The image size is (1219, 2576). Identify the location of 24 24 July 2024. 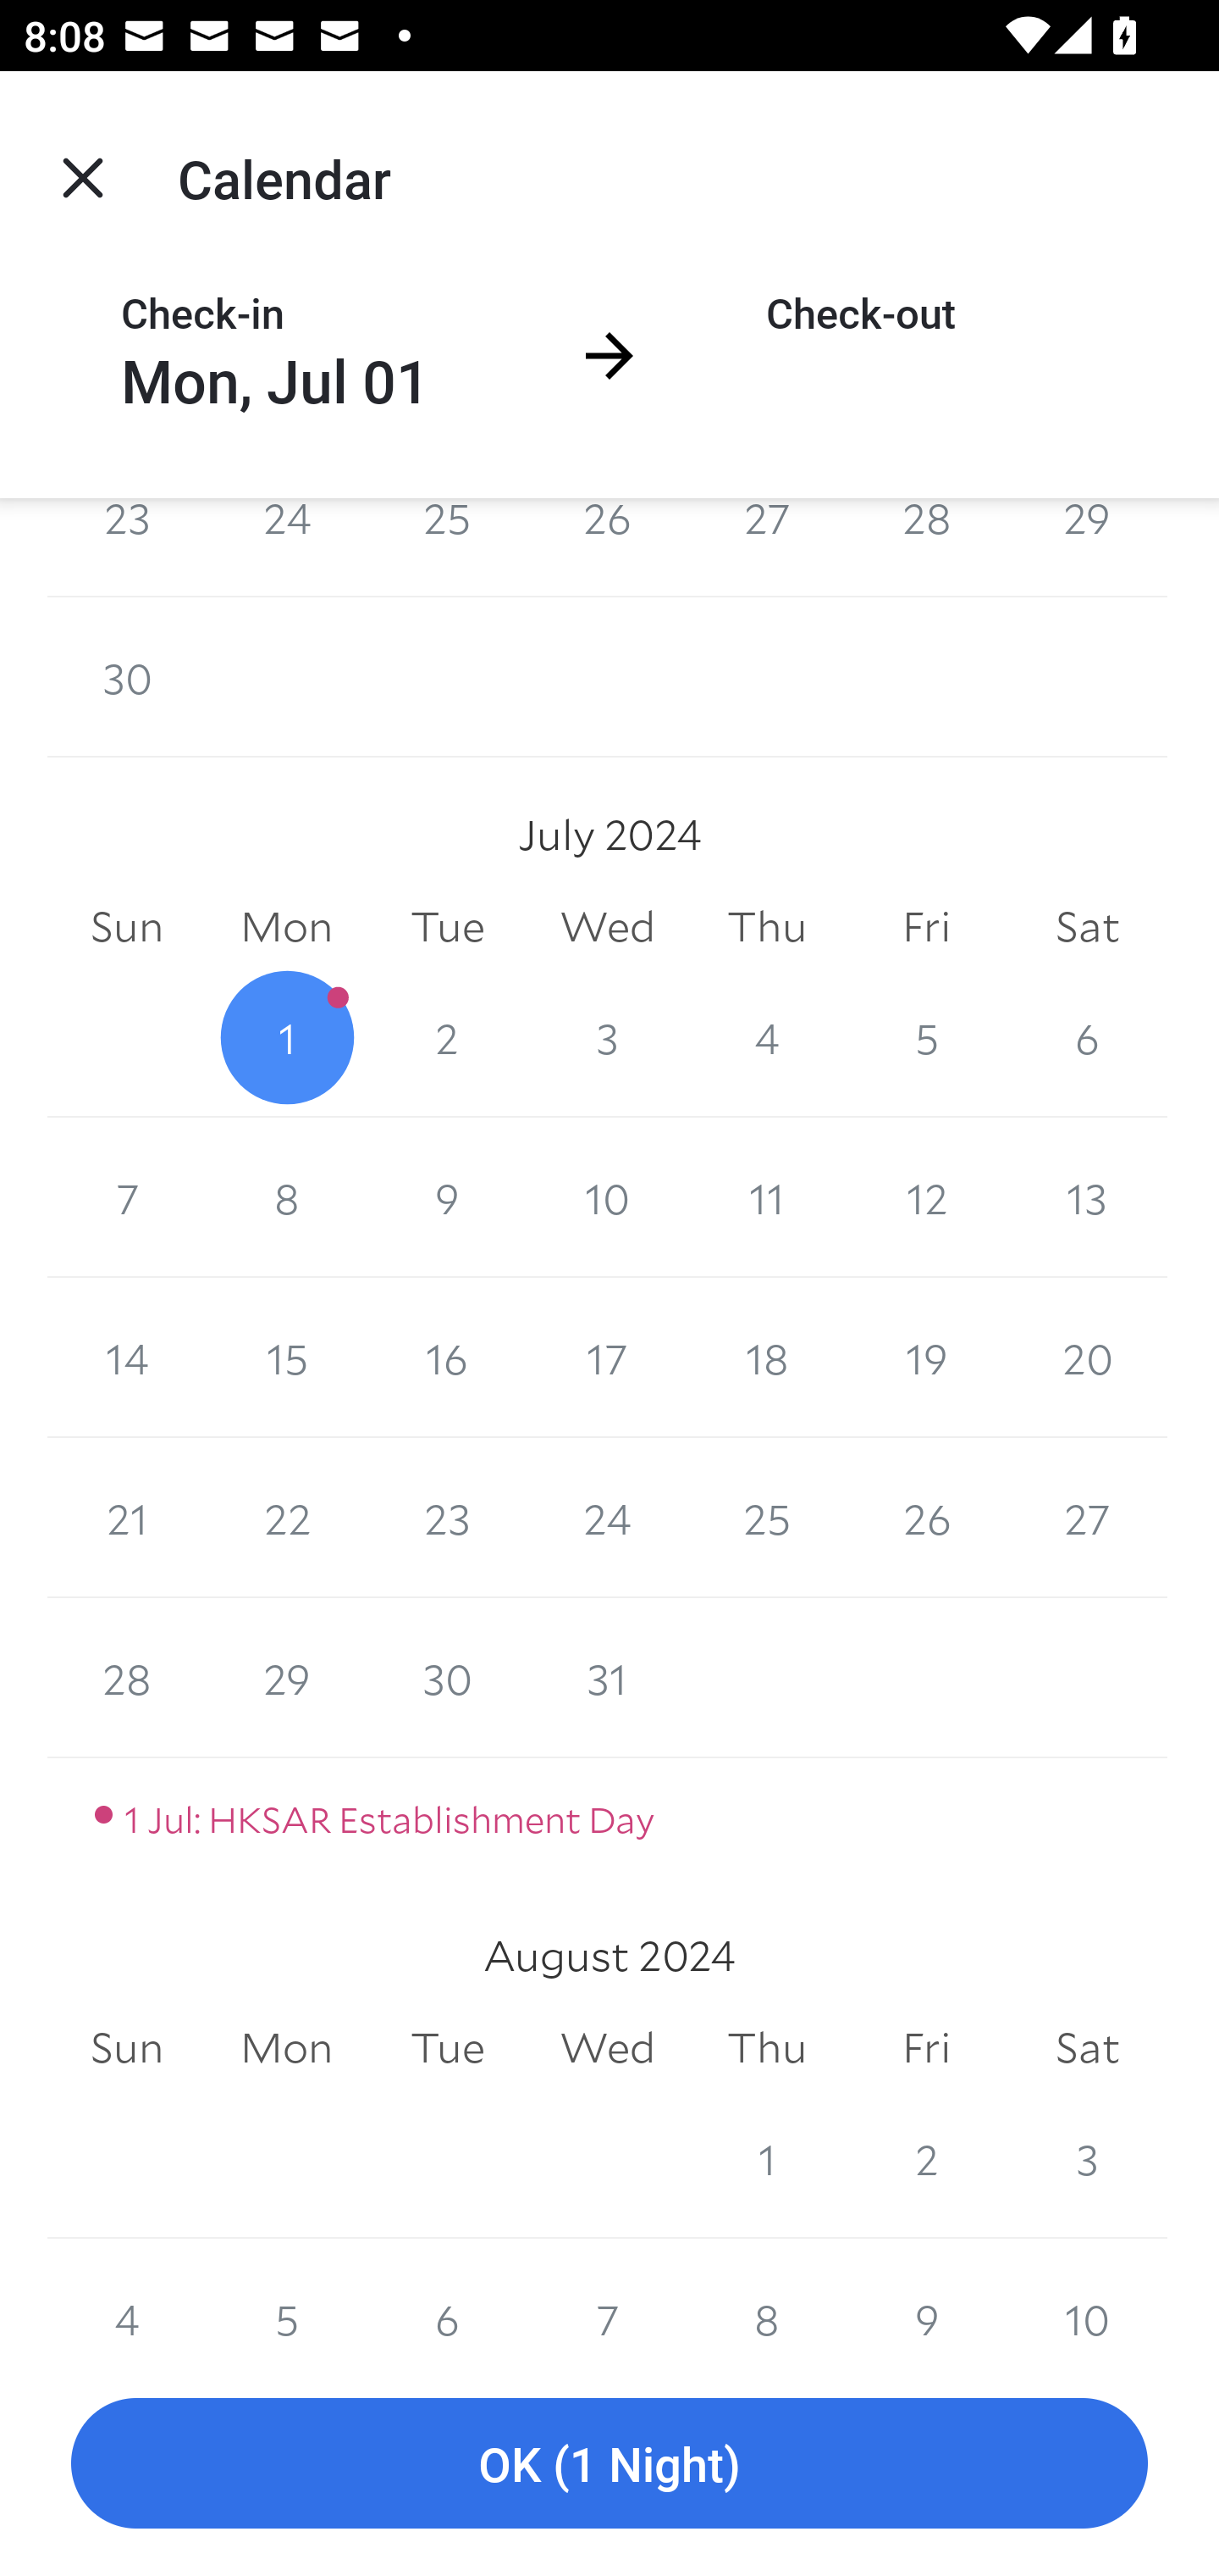
(608, 1517).